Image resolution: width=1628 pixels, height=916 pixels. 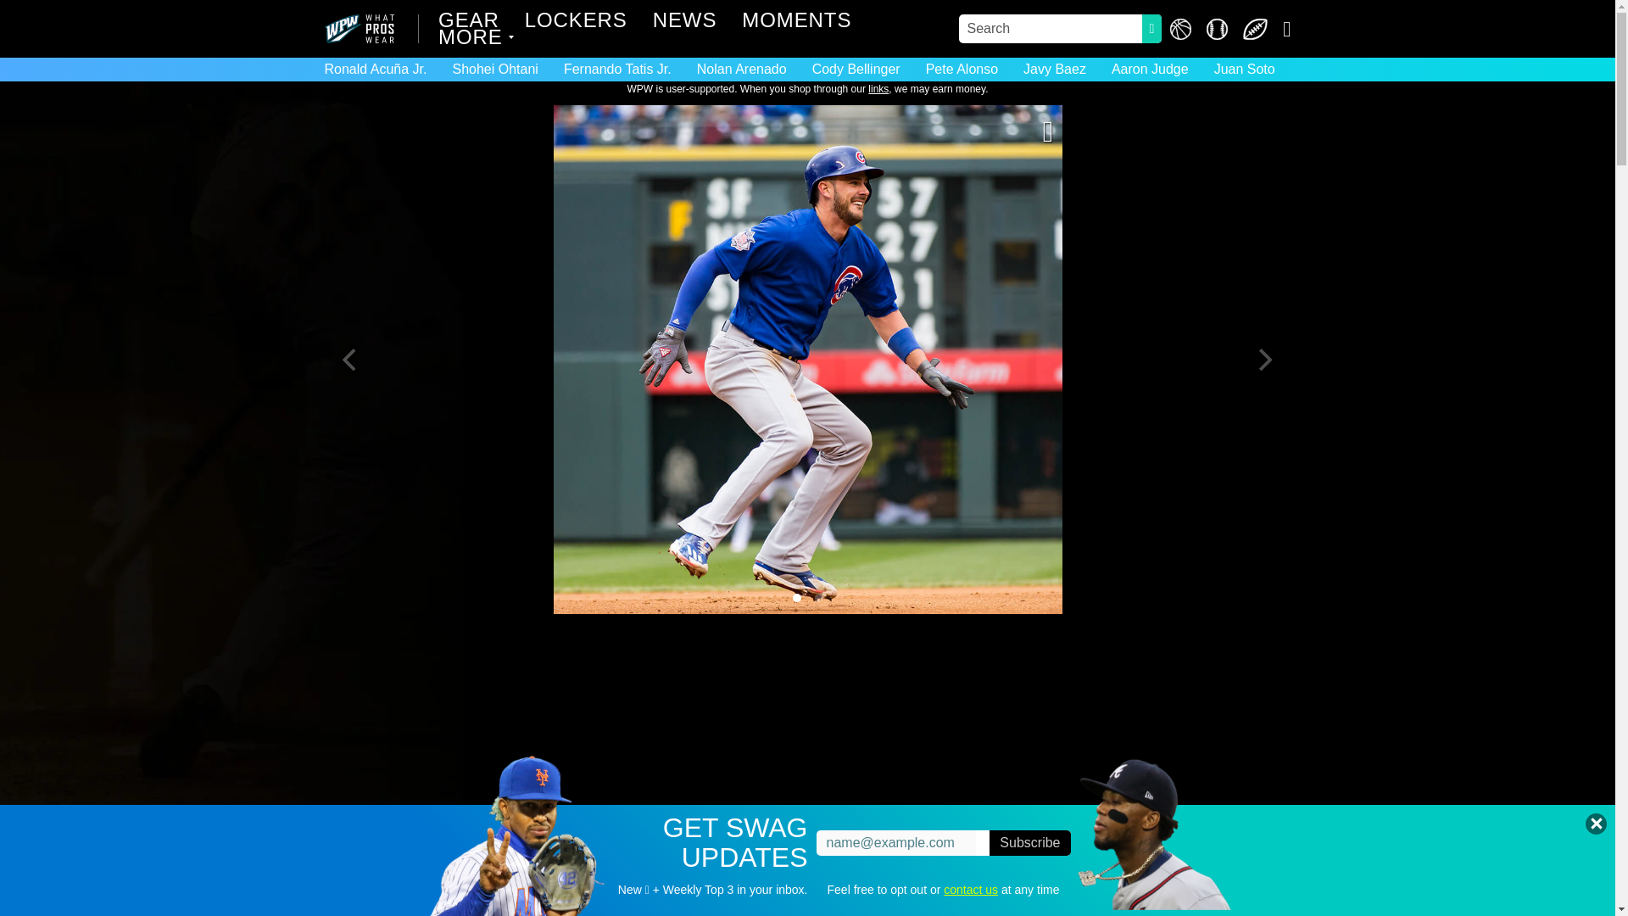 I want to click on LOCKERS, so click(x=575, y=22).